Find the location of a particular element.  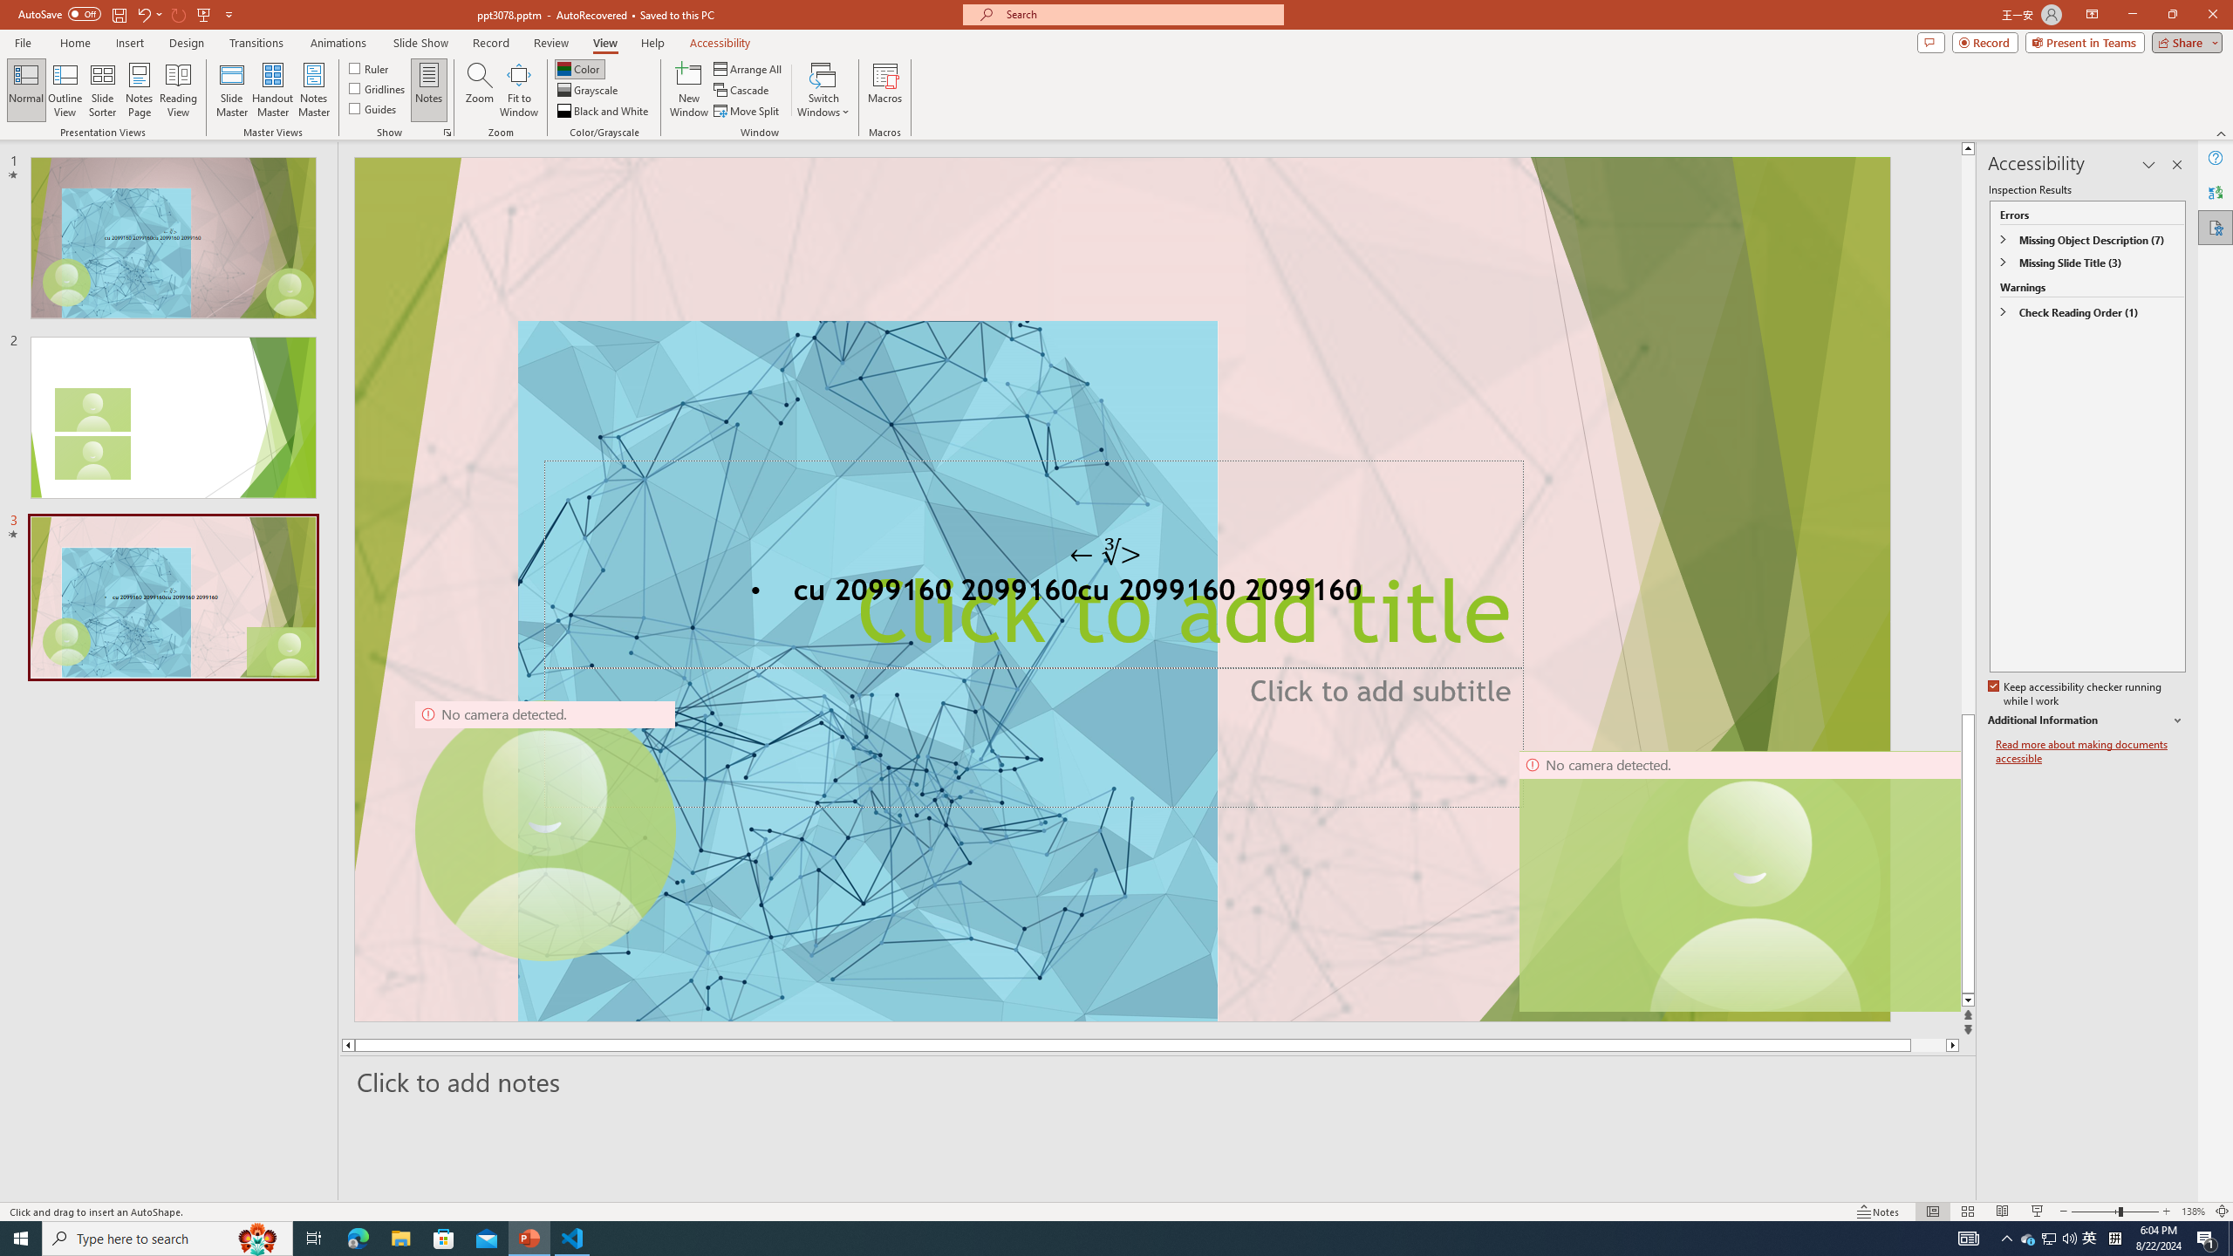

Cascade is located at coordinates (742, 91).